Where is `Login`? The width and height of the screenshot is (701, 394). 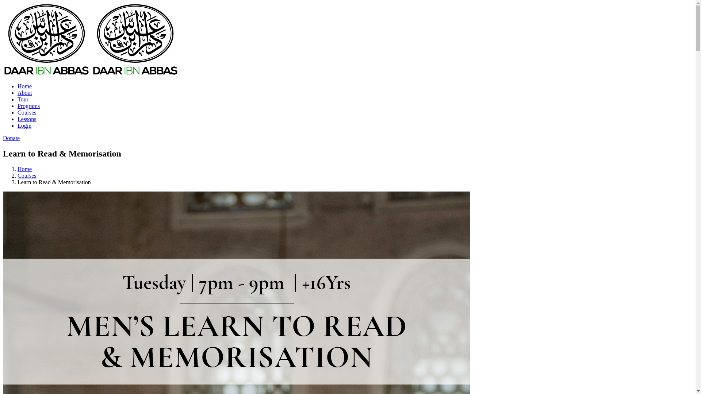 Login is located at coordinates (355, 126).